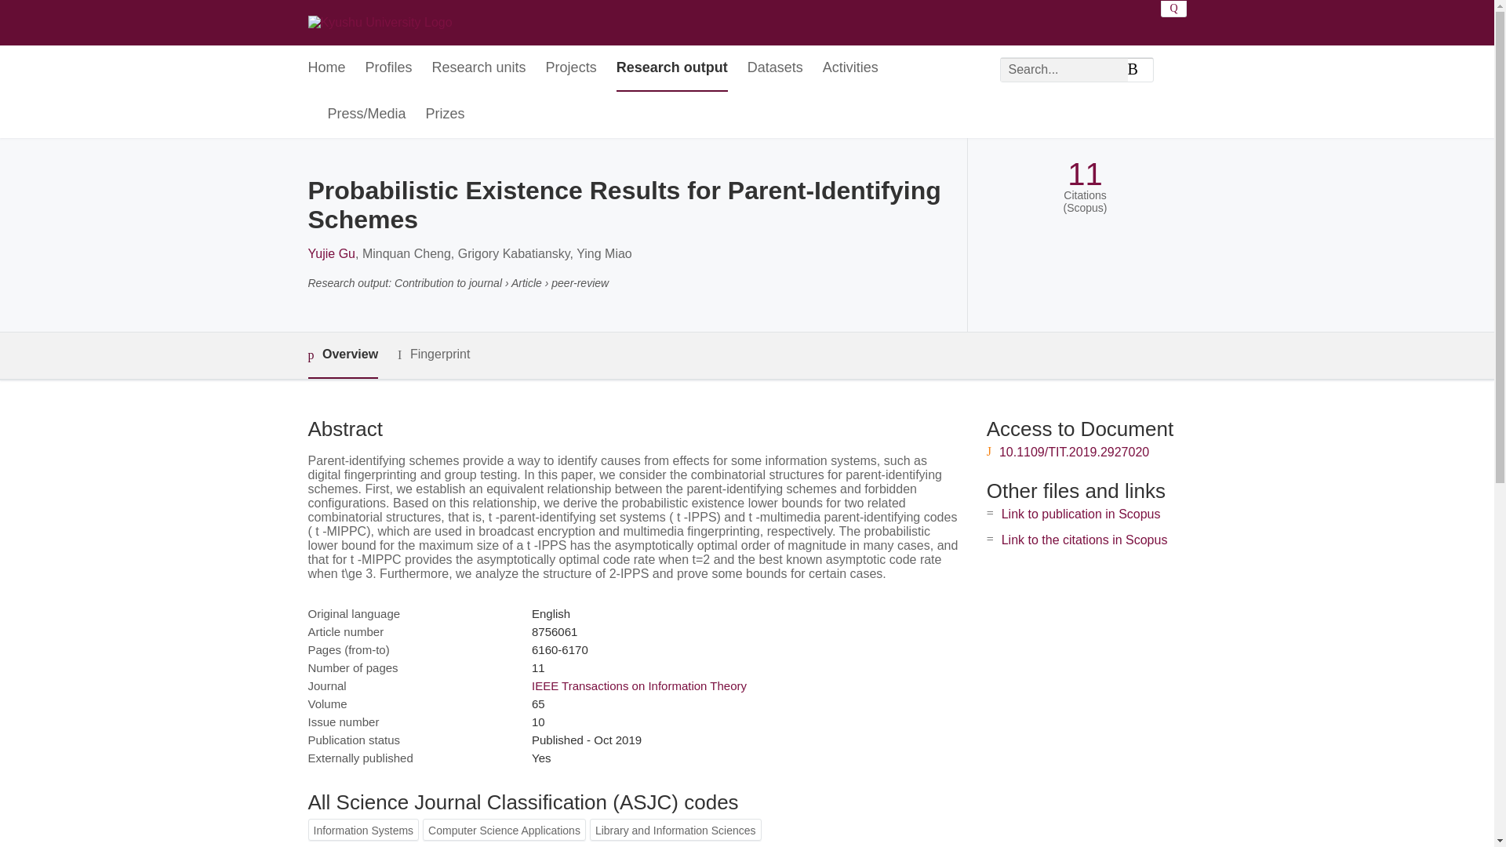  I want to click on Activities, so click(850, 68).